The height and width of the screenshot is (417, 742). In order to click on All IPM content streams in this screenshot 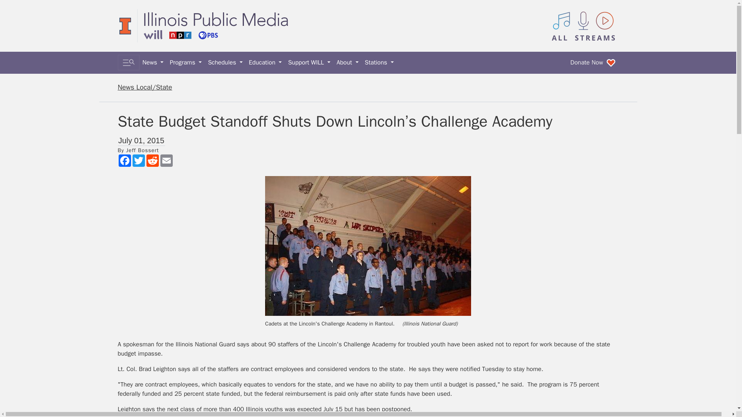, I will do `click(584, 25)`.